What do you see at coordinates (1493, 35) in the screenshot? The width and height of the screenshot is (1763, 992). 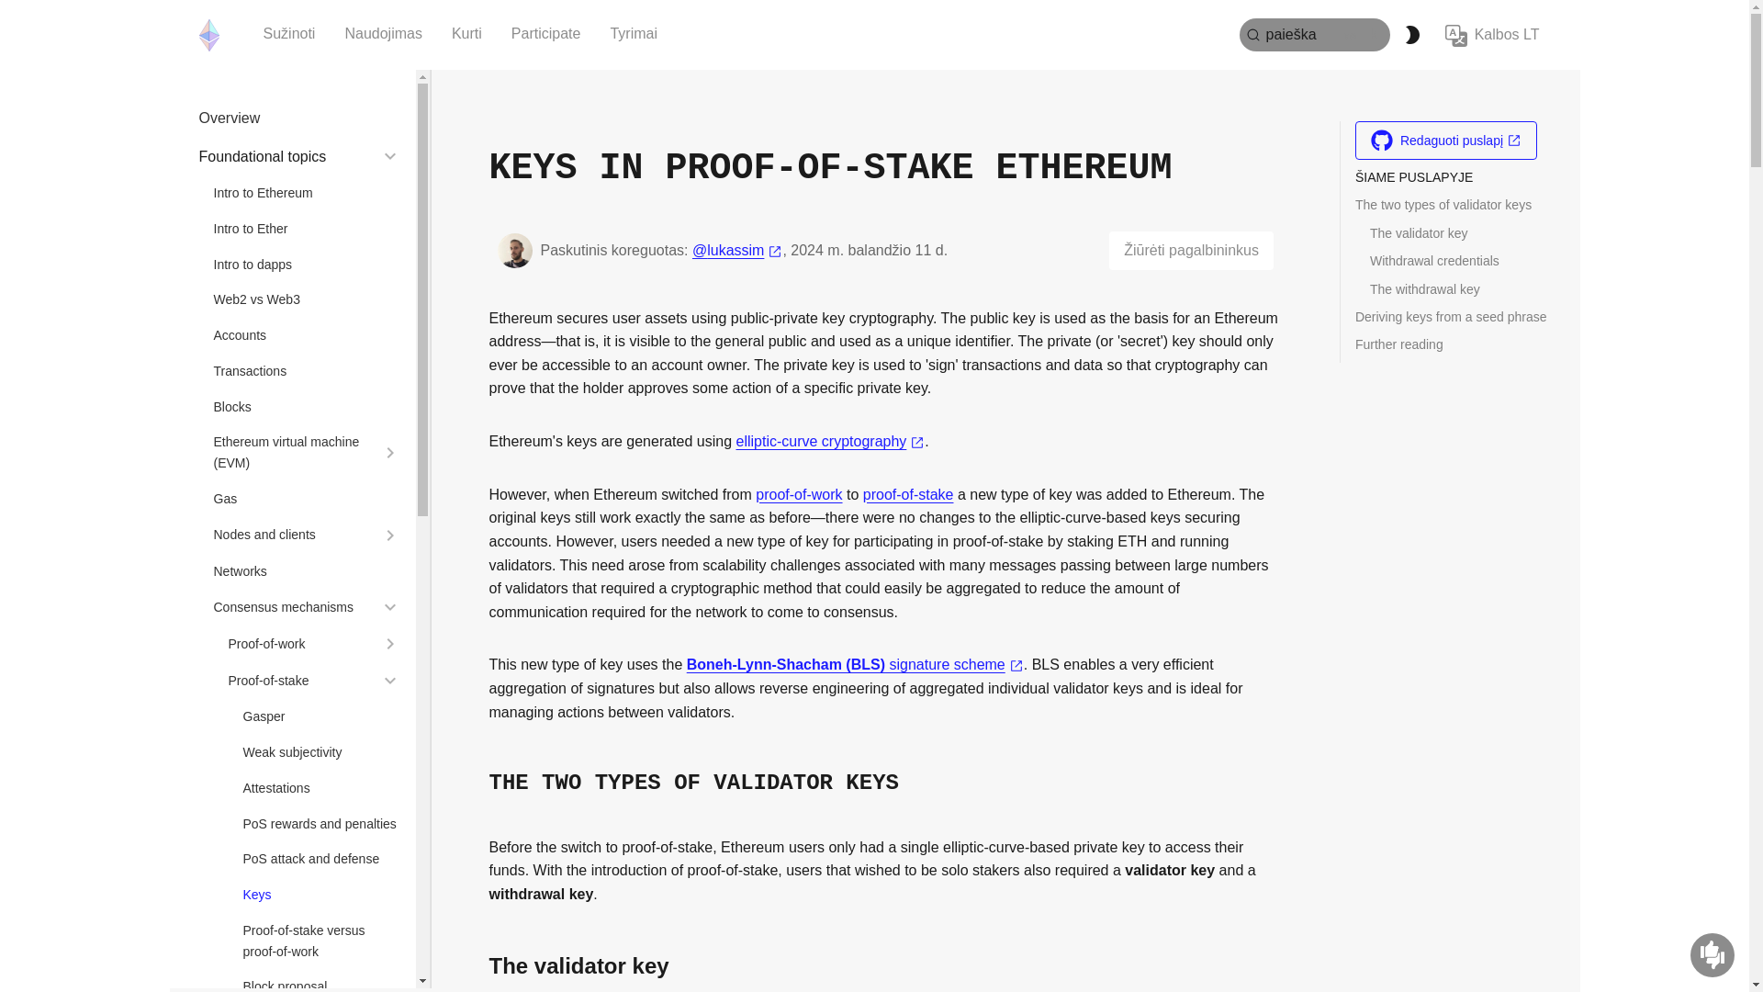 I see `Kalbos LT` at bounding box center [1493, 35].